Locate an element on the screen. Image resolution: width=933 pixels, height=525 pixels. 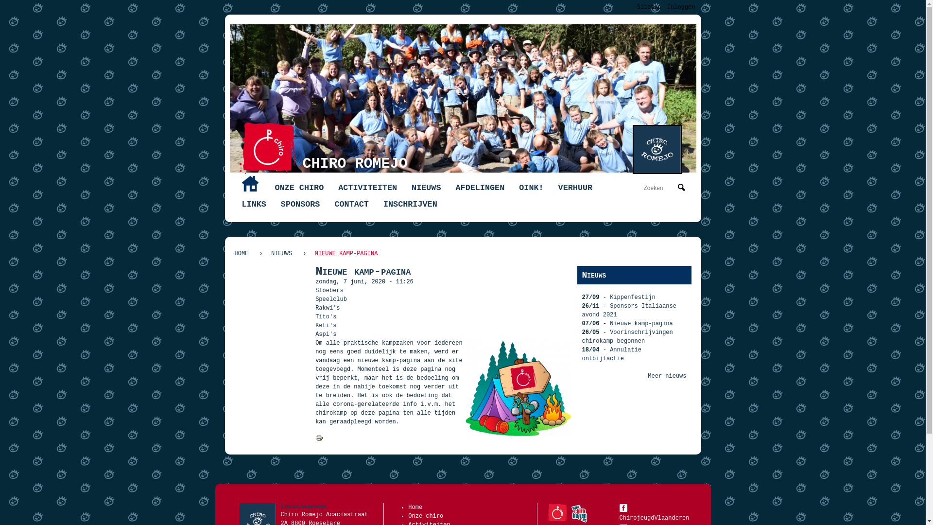
Inloggen is located at coordinates (681, 7).